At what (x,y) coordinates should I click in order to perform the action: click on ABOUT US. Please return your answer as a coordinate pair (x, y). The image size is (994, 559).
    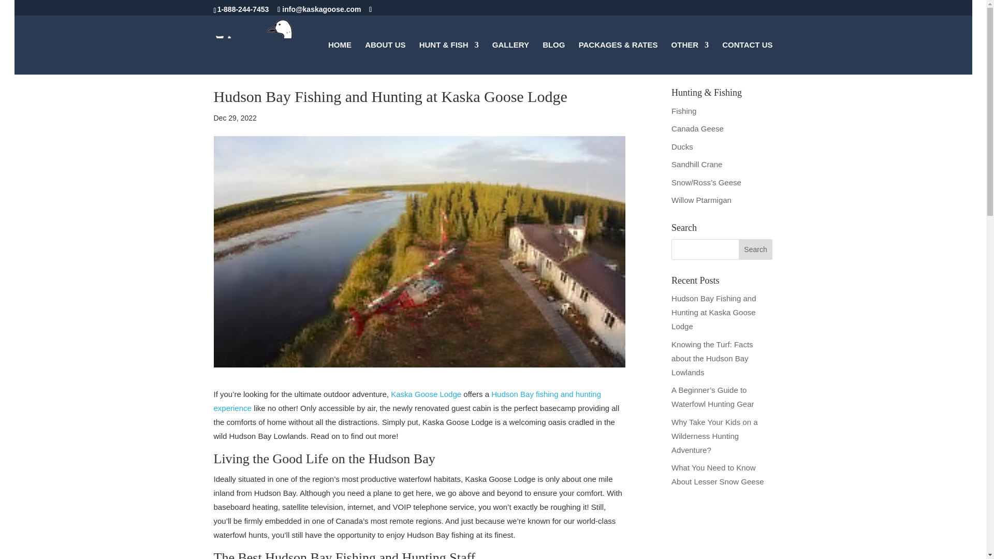
    Looking at the image, I should click on (385, 57).